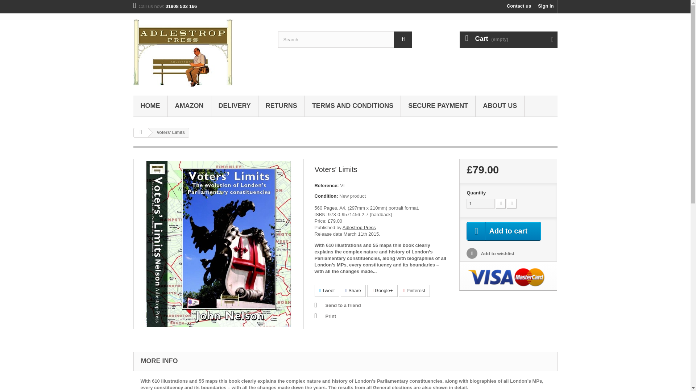  What do you see at coordinates (234, 106) in the screenshot?
I see `Delivery` at bounding box center [234, 106].